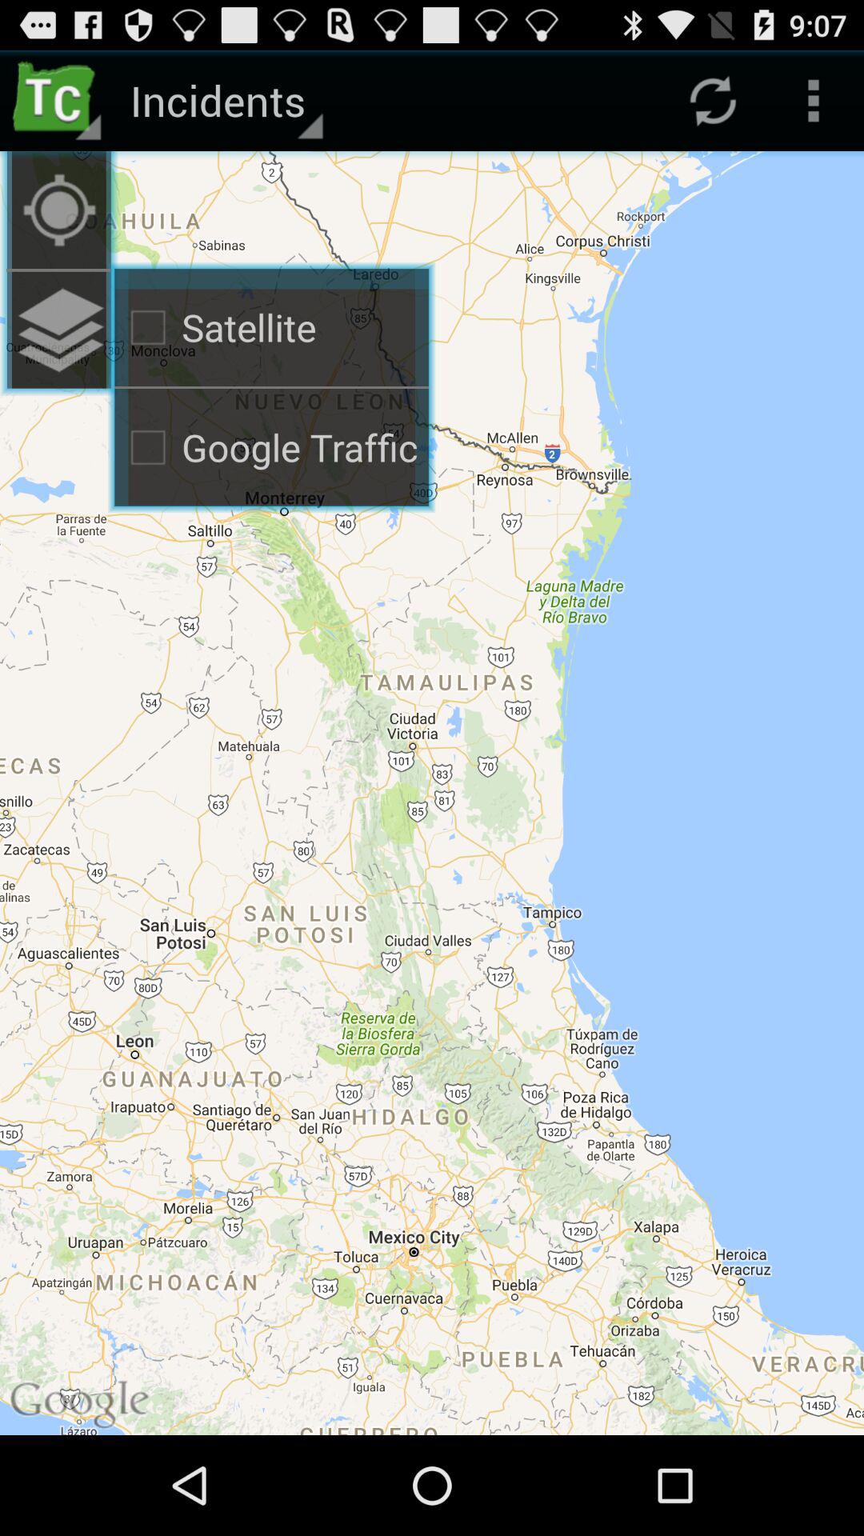 The height and width of the screenshot is (1536, 864). I want to click on tap the satellite item, so click(272, 327).